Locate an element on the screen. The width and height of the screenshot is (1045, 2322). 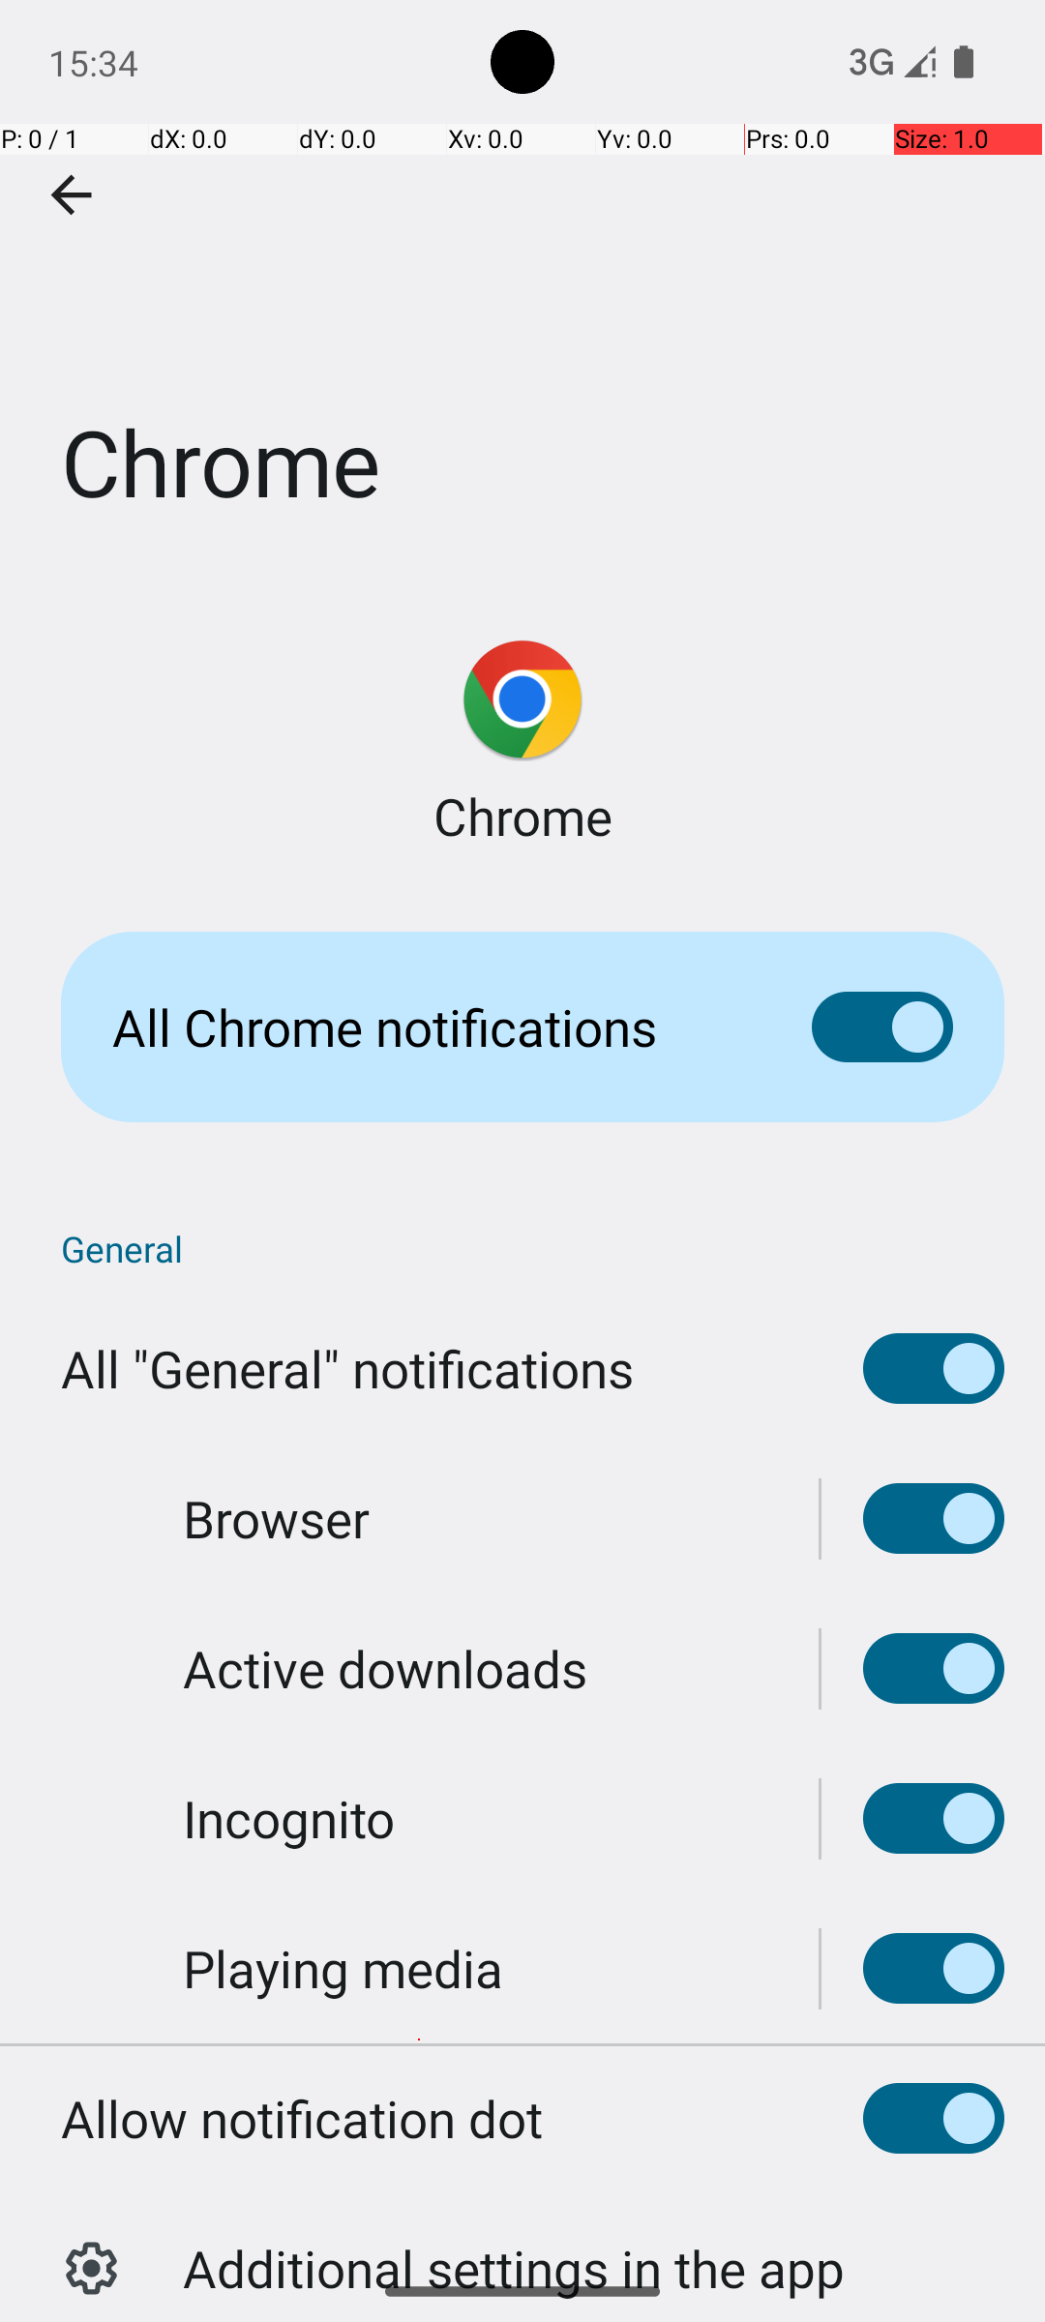
Browser is located at coordinates (277, 1519).